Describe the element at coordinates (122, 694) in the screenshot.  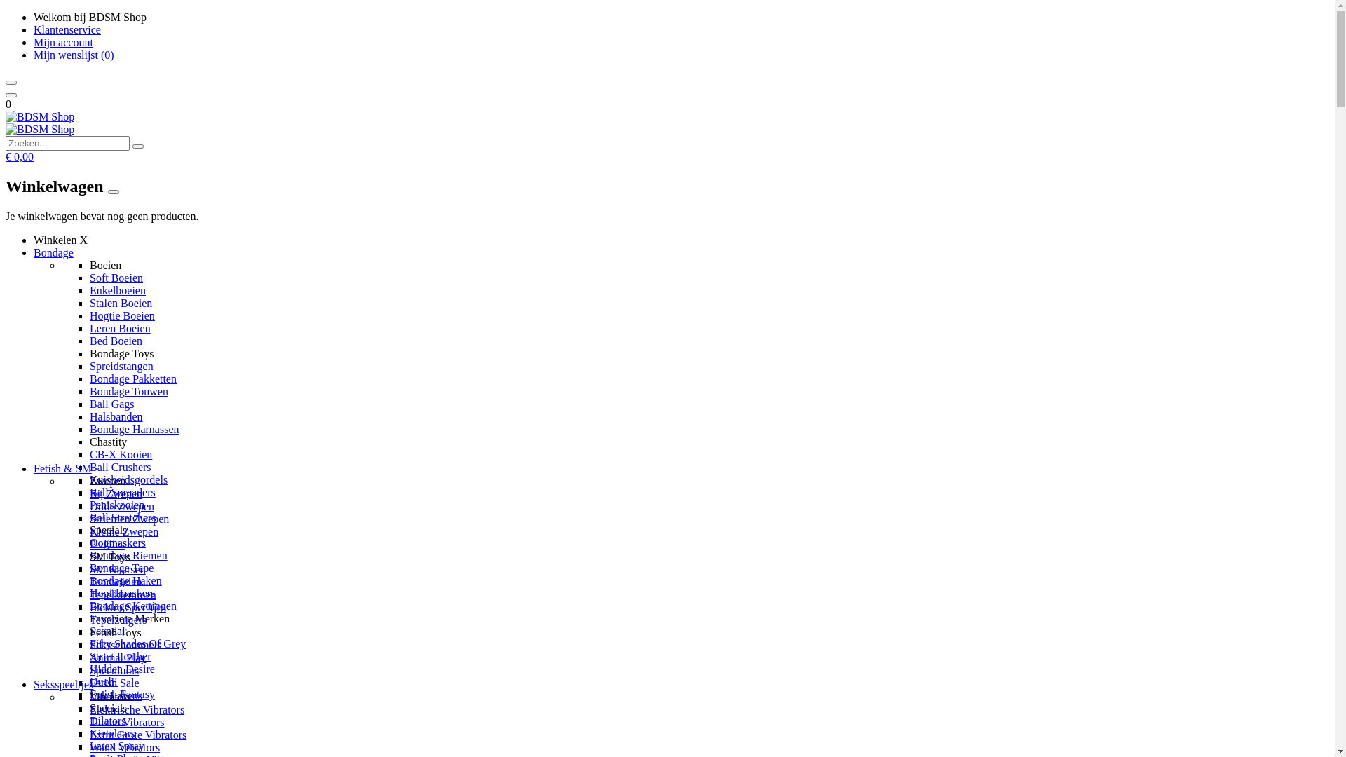
I see `Fetish Fantasy` at that location.